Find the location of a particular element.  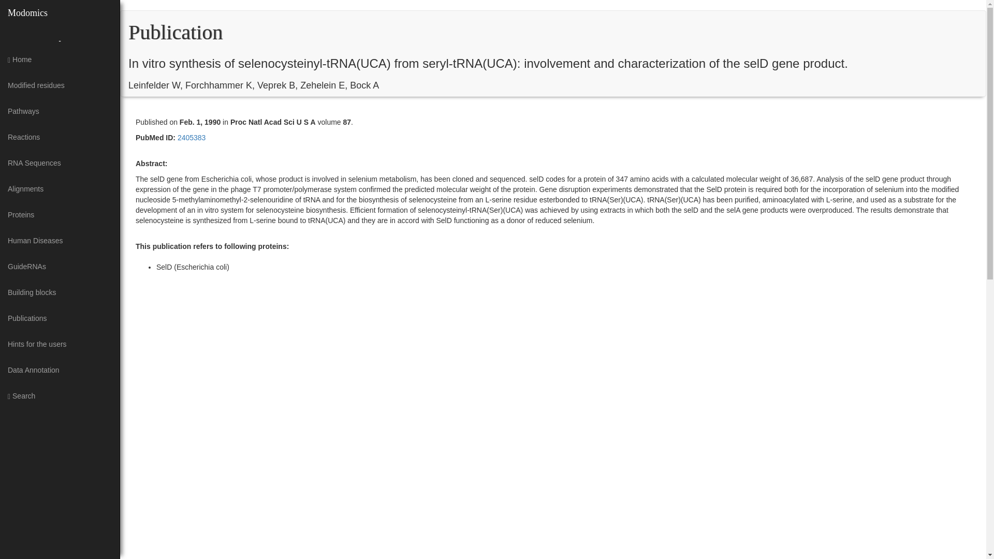

Pathways is located at coordinates (60, 111).